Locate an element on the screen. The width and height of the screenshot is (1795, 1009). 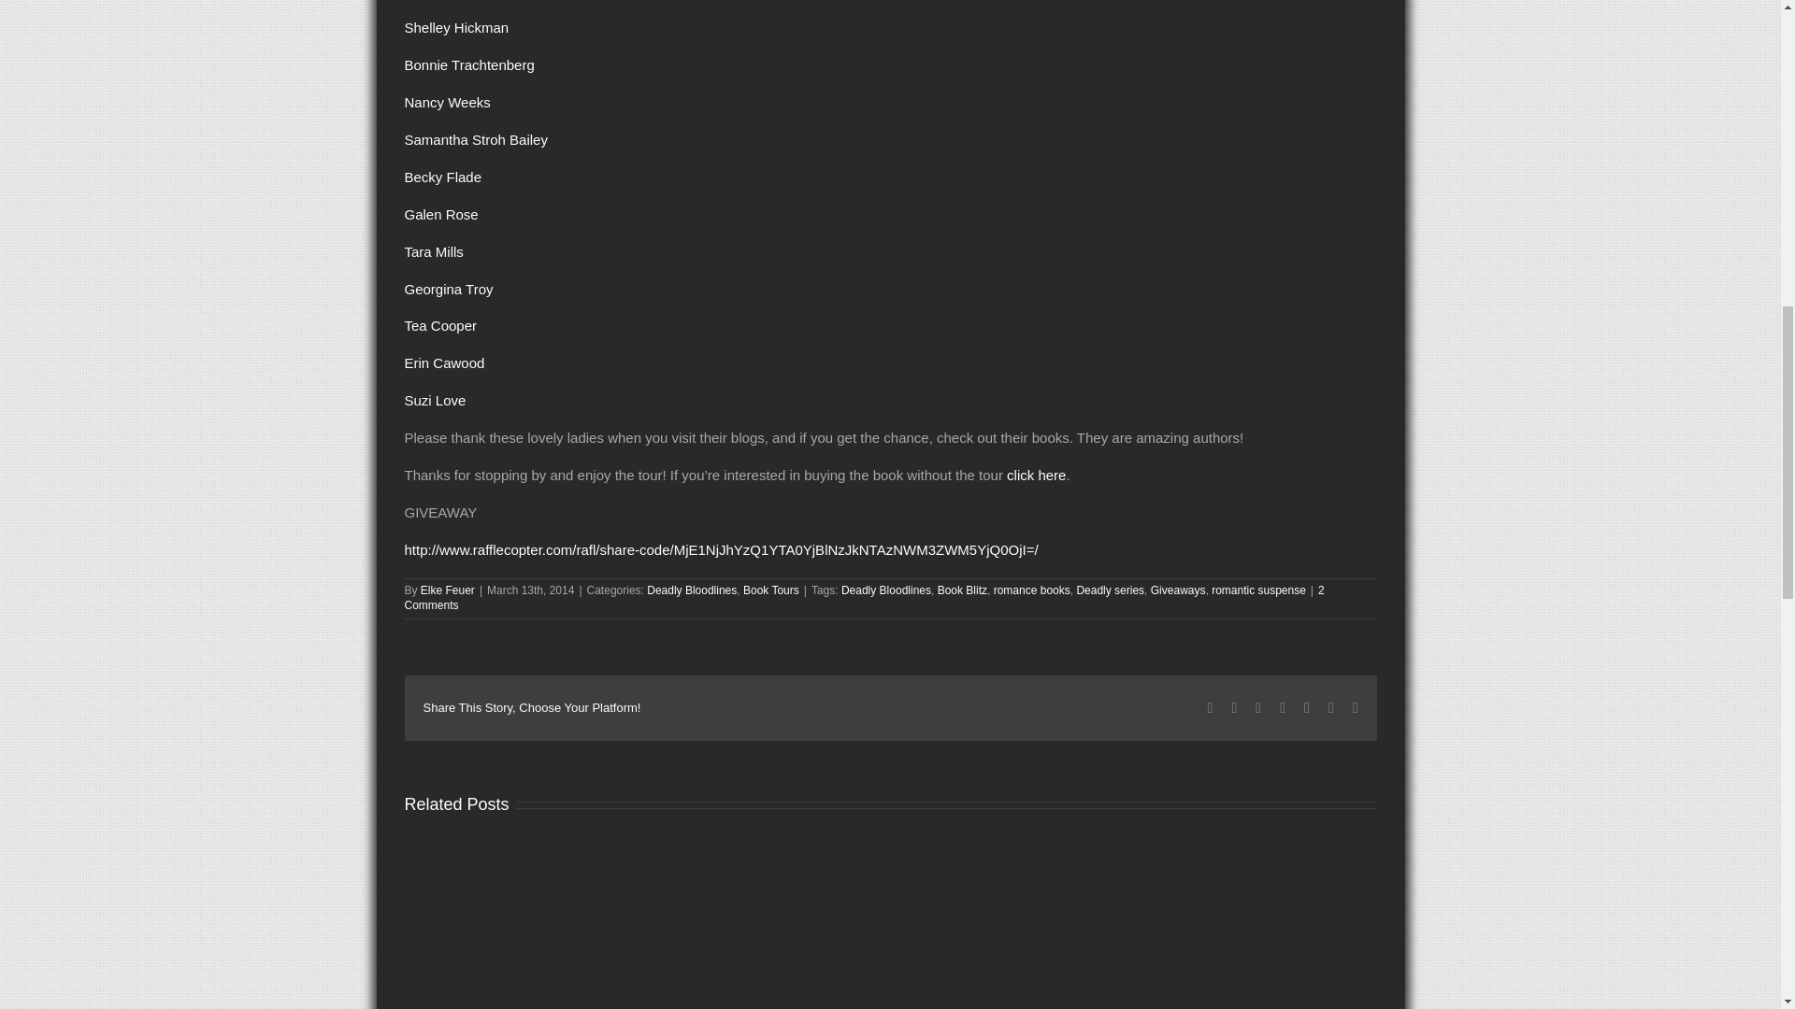
Deadly Bloodlines is located at coordinates (691, 590).